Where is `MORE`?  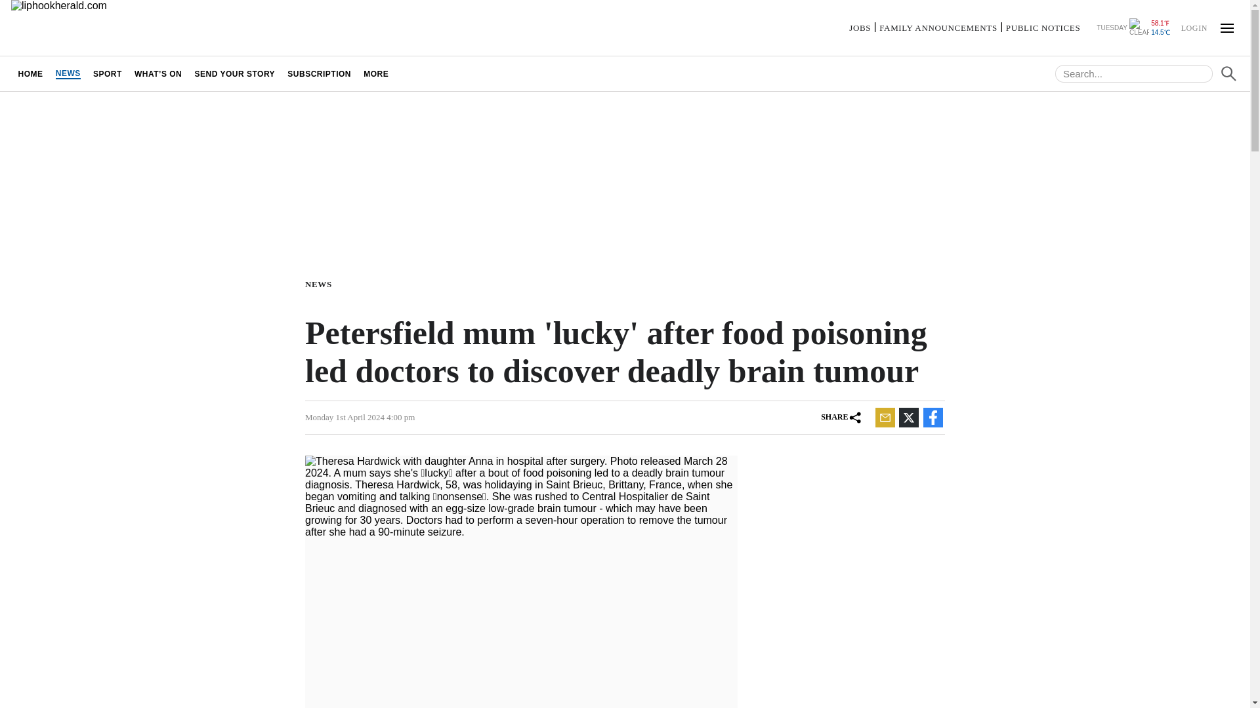
MORE is located at coordinates (377, 73).